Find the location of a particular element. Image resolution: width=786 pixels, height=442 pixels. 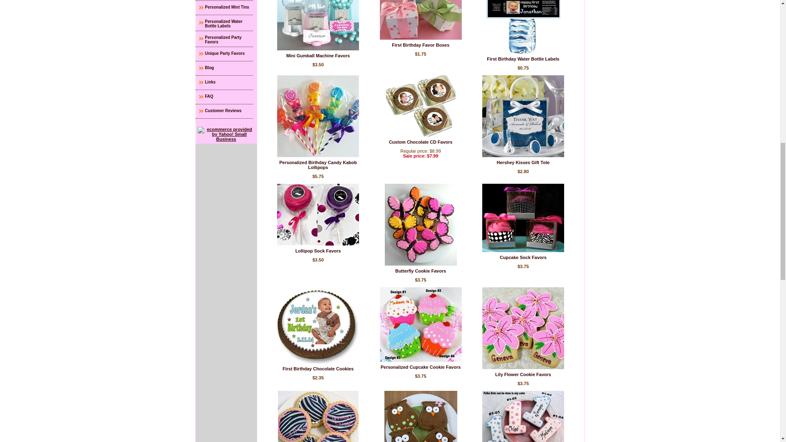

Custom Chocolate CD Favors is located at coordinates (421, 142).